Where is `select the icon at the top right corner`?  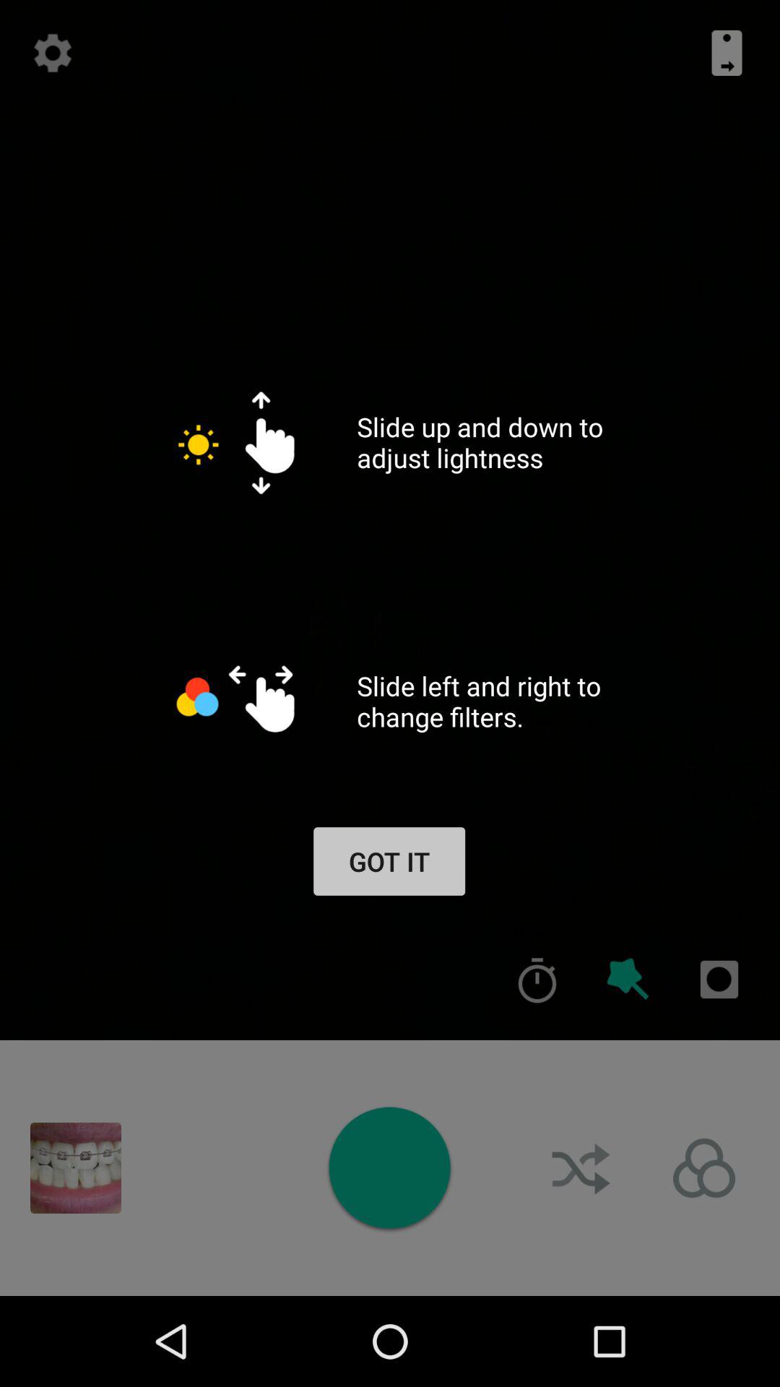
select the icon at the top right corner is located at coordinates (727, 53).